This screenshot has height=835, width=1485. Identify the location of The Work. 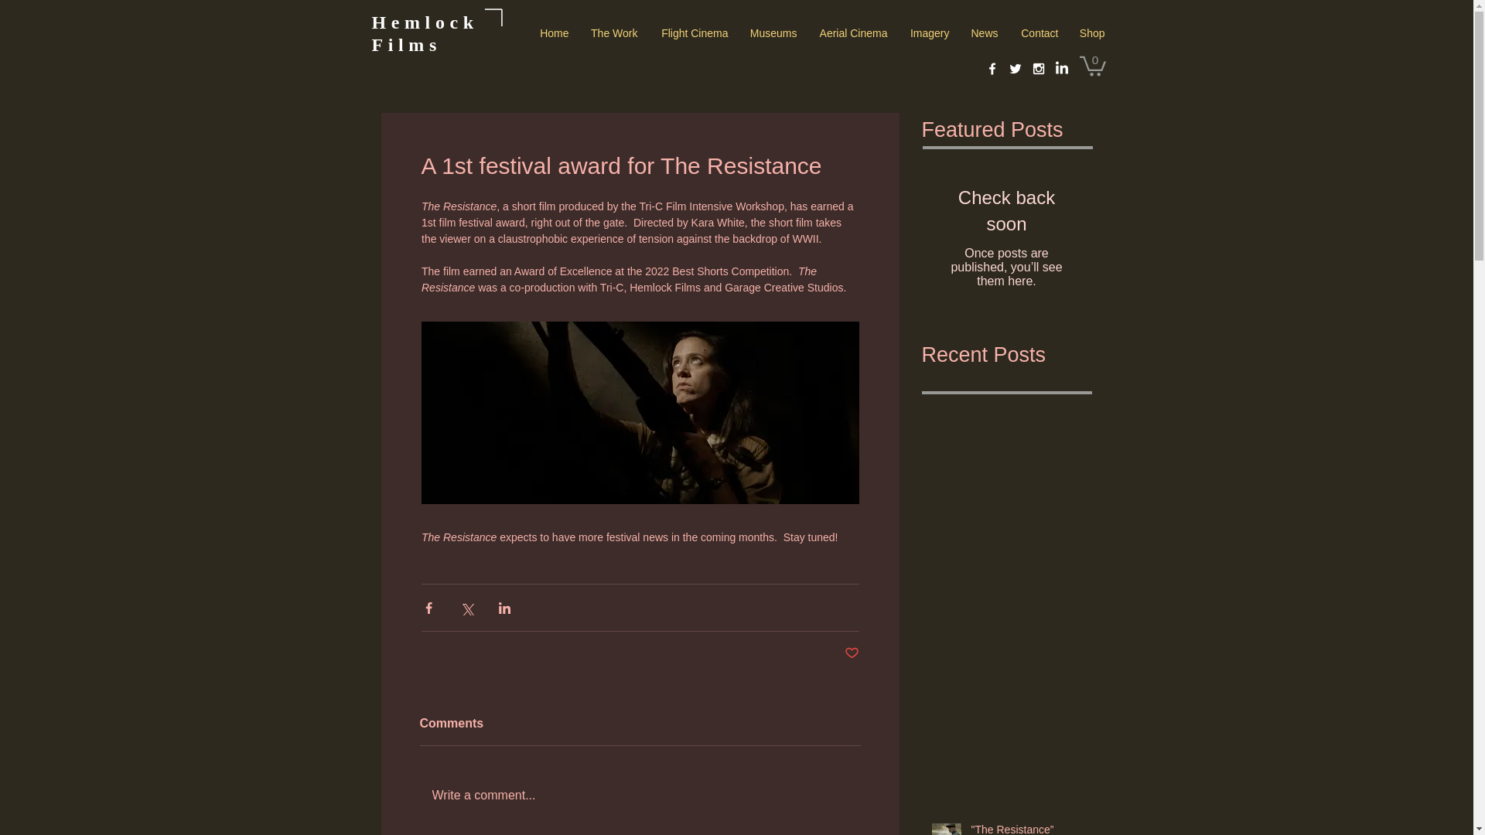
(613, 33).